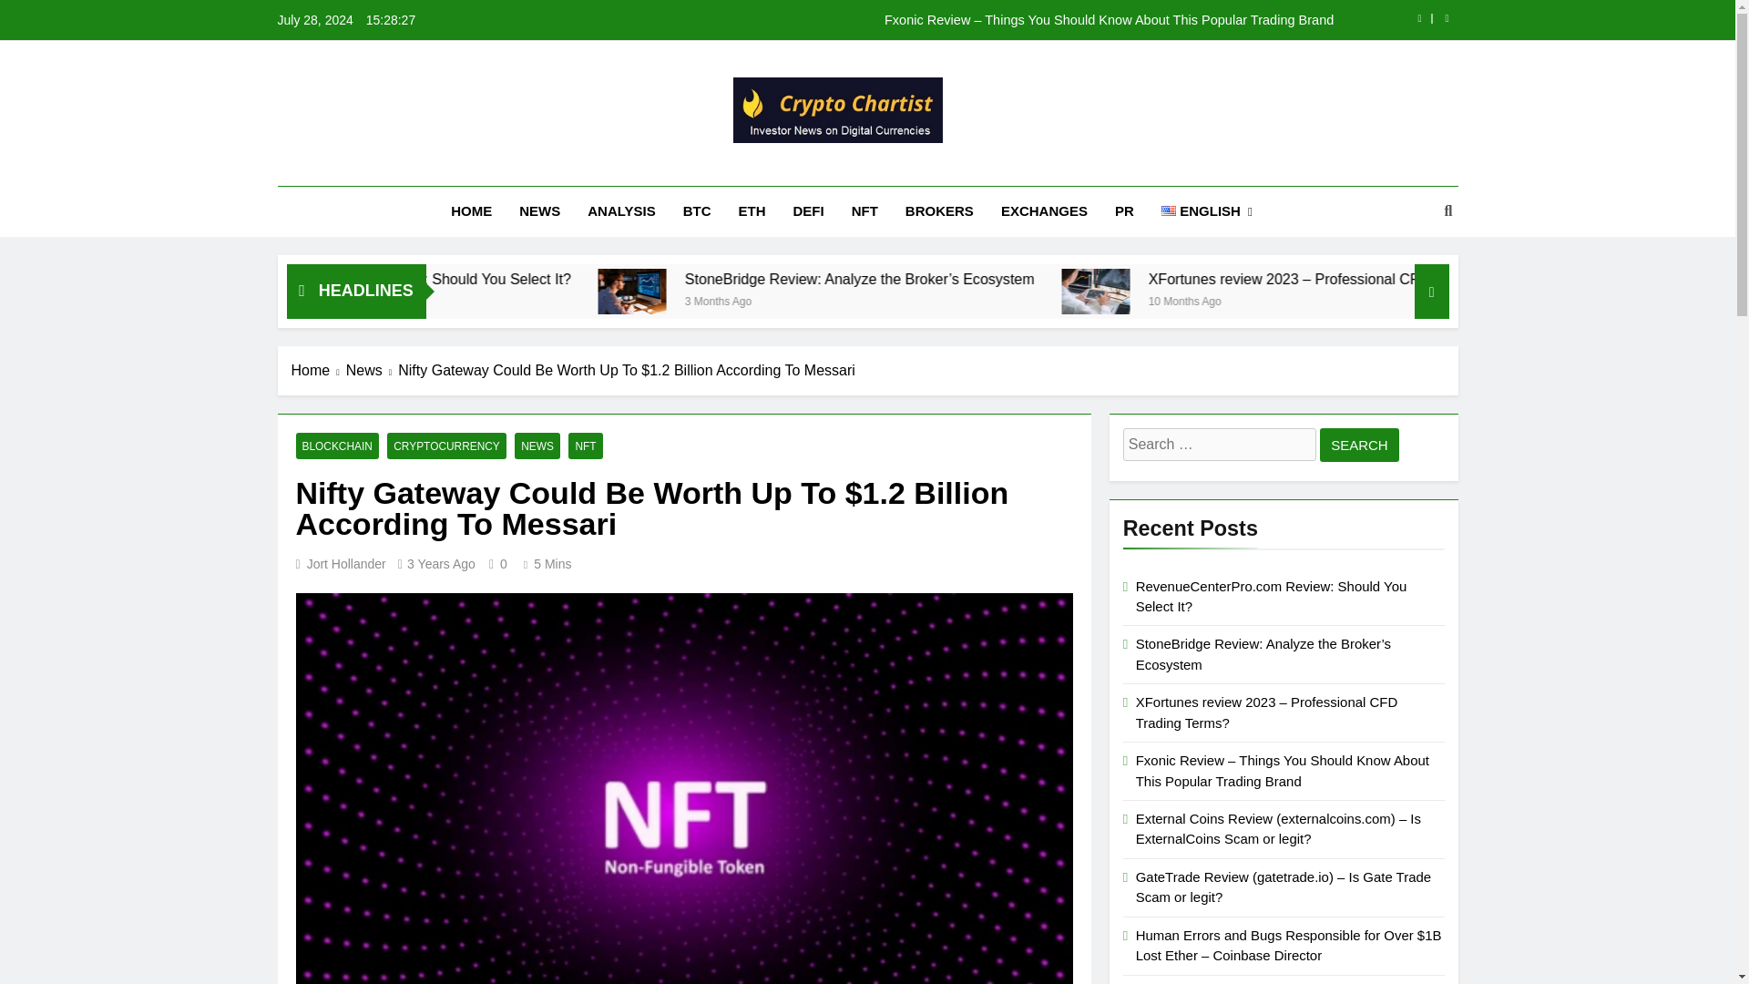 Image resolution: width=1749 pixels, height=984 pixels. Describe the element at coordinates (936, 300) in the screenshot. I see `3 Months Ago` at that location.